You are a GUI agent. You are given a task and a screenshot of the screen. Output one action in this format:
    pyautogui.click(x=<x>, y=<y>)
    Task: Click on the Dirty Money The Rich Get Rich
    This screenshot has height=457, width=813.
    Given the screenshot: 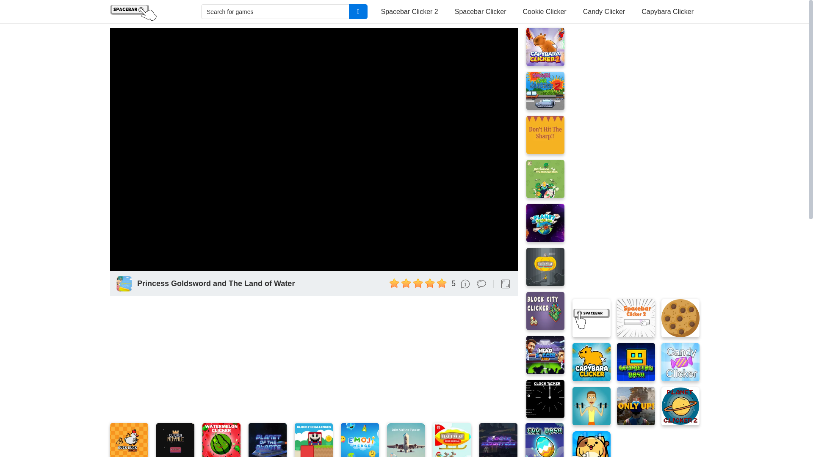 What is the action you would take?
    pyautogui.click(x=545, y=179)
    